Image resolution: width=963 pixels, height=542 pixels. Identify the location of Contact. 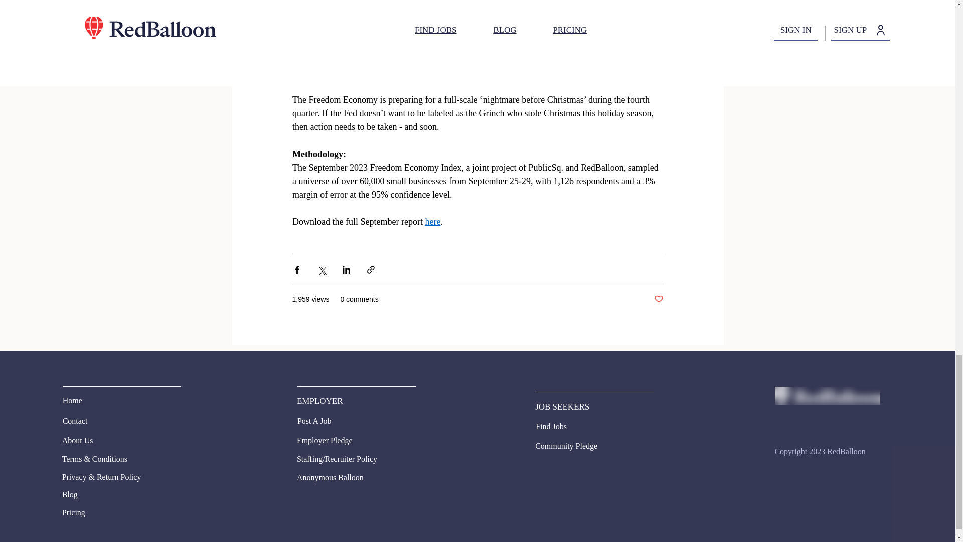
(88, 421).